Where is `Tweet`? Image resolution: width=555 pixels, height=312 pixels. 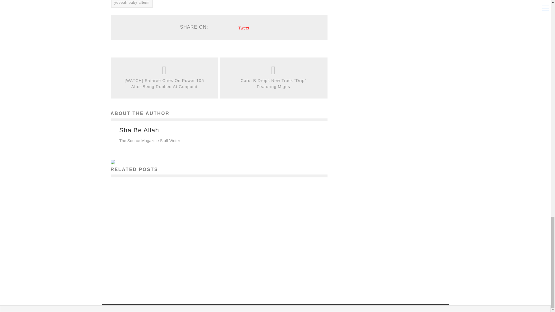 Tweet is located at coordinates (244, 28).